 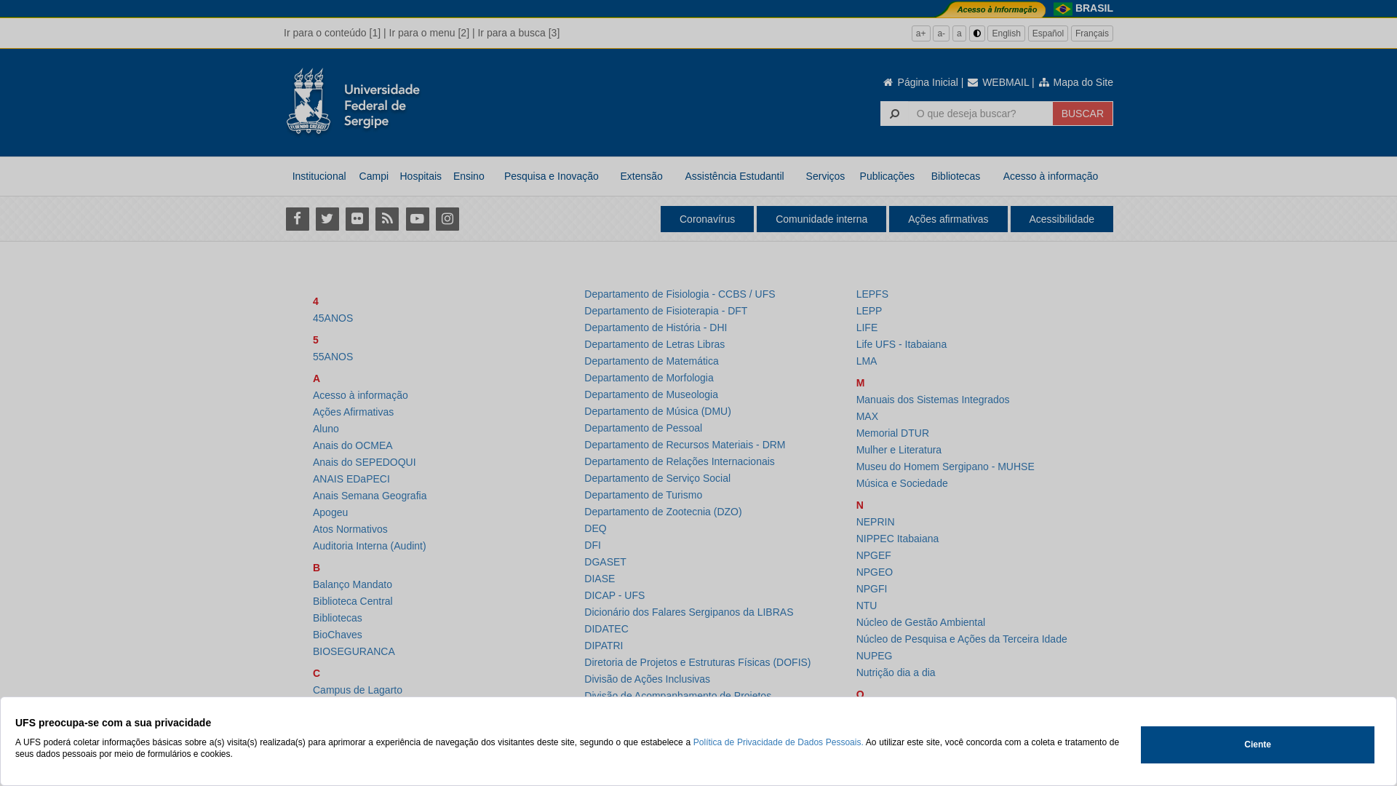 I want to click on DIASE, so click(x=600, y=579).